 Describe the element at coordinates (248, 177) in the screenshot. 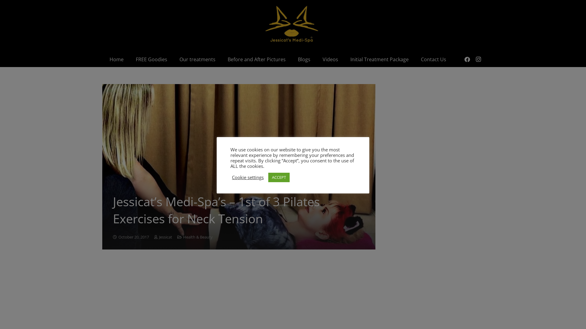

I see `Cookie settings` at that location.